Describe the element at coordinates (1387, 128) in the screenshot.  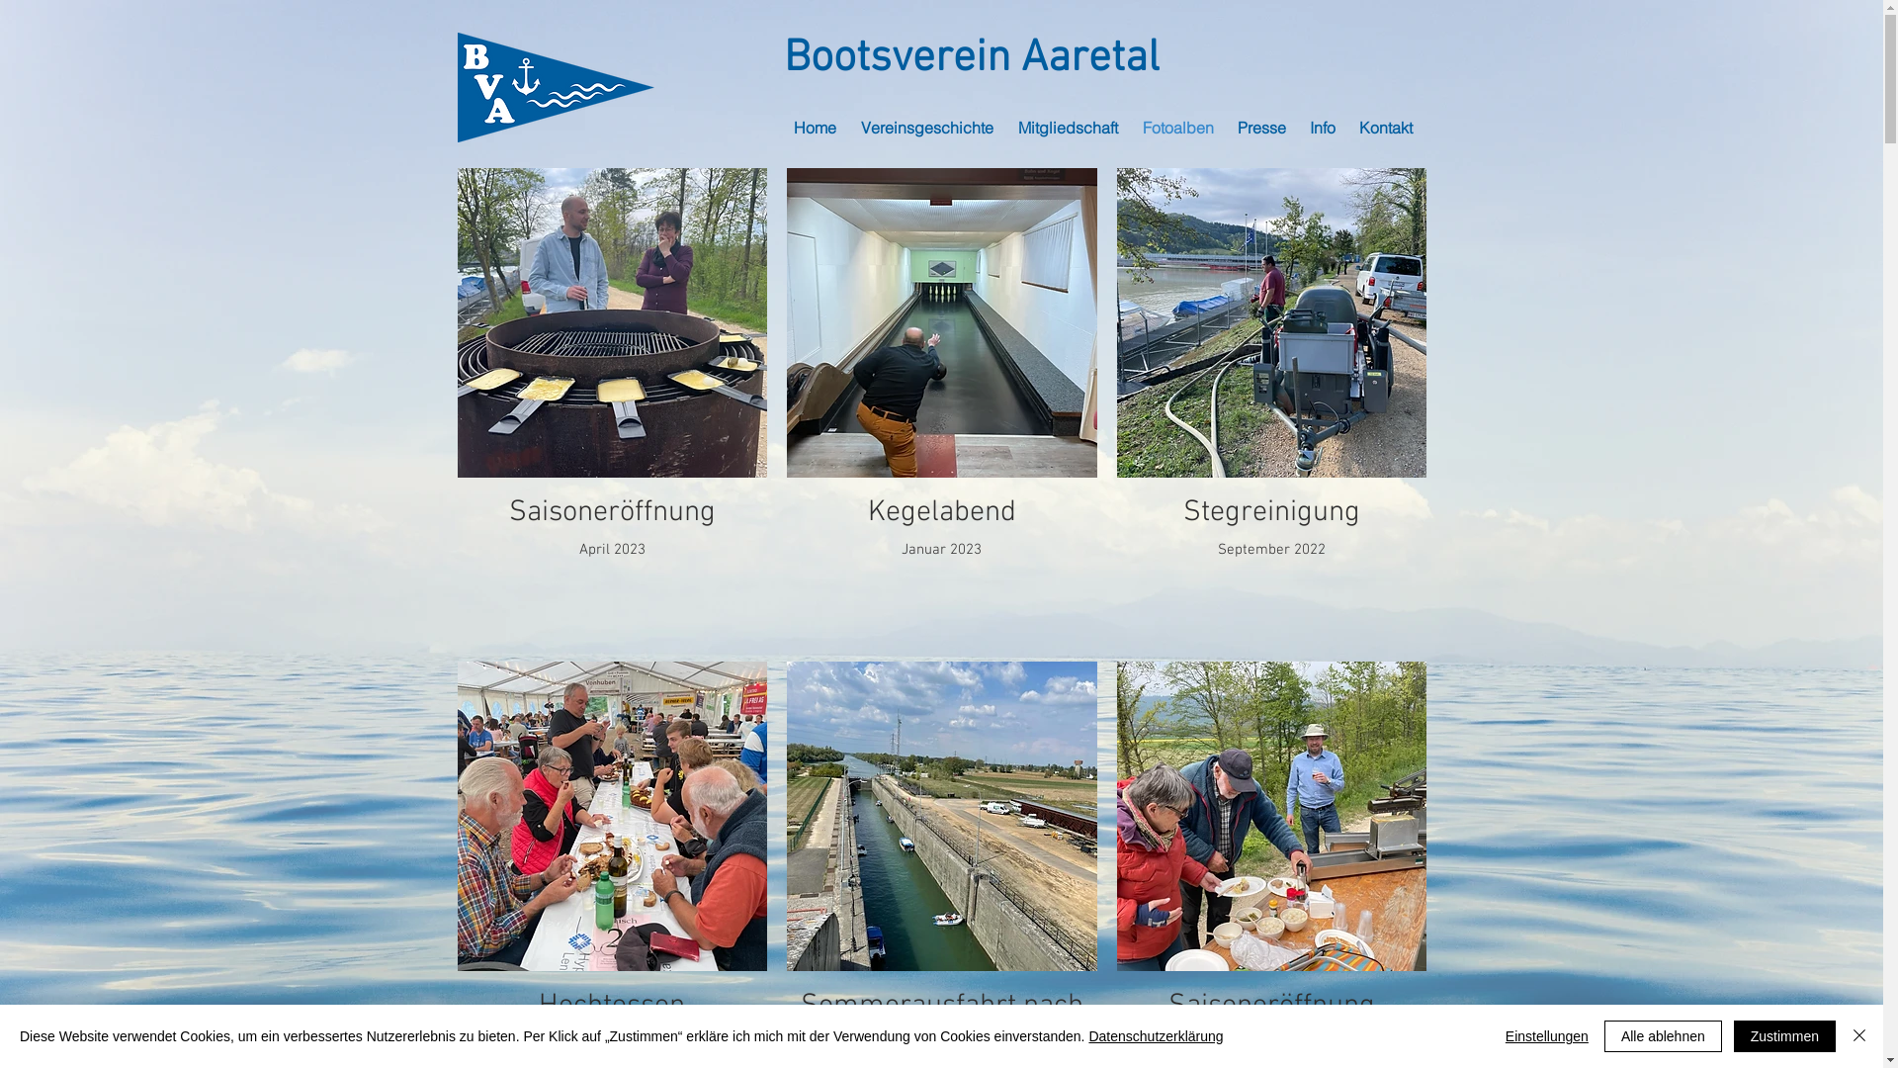
I see `Kontakt` at that location.